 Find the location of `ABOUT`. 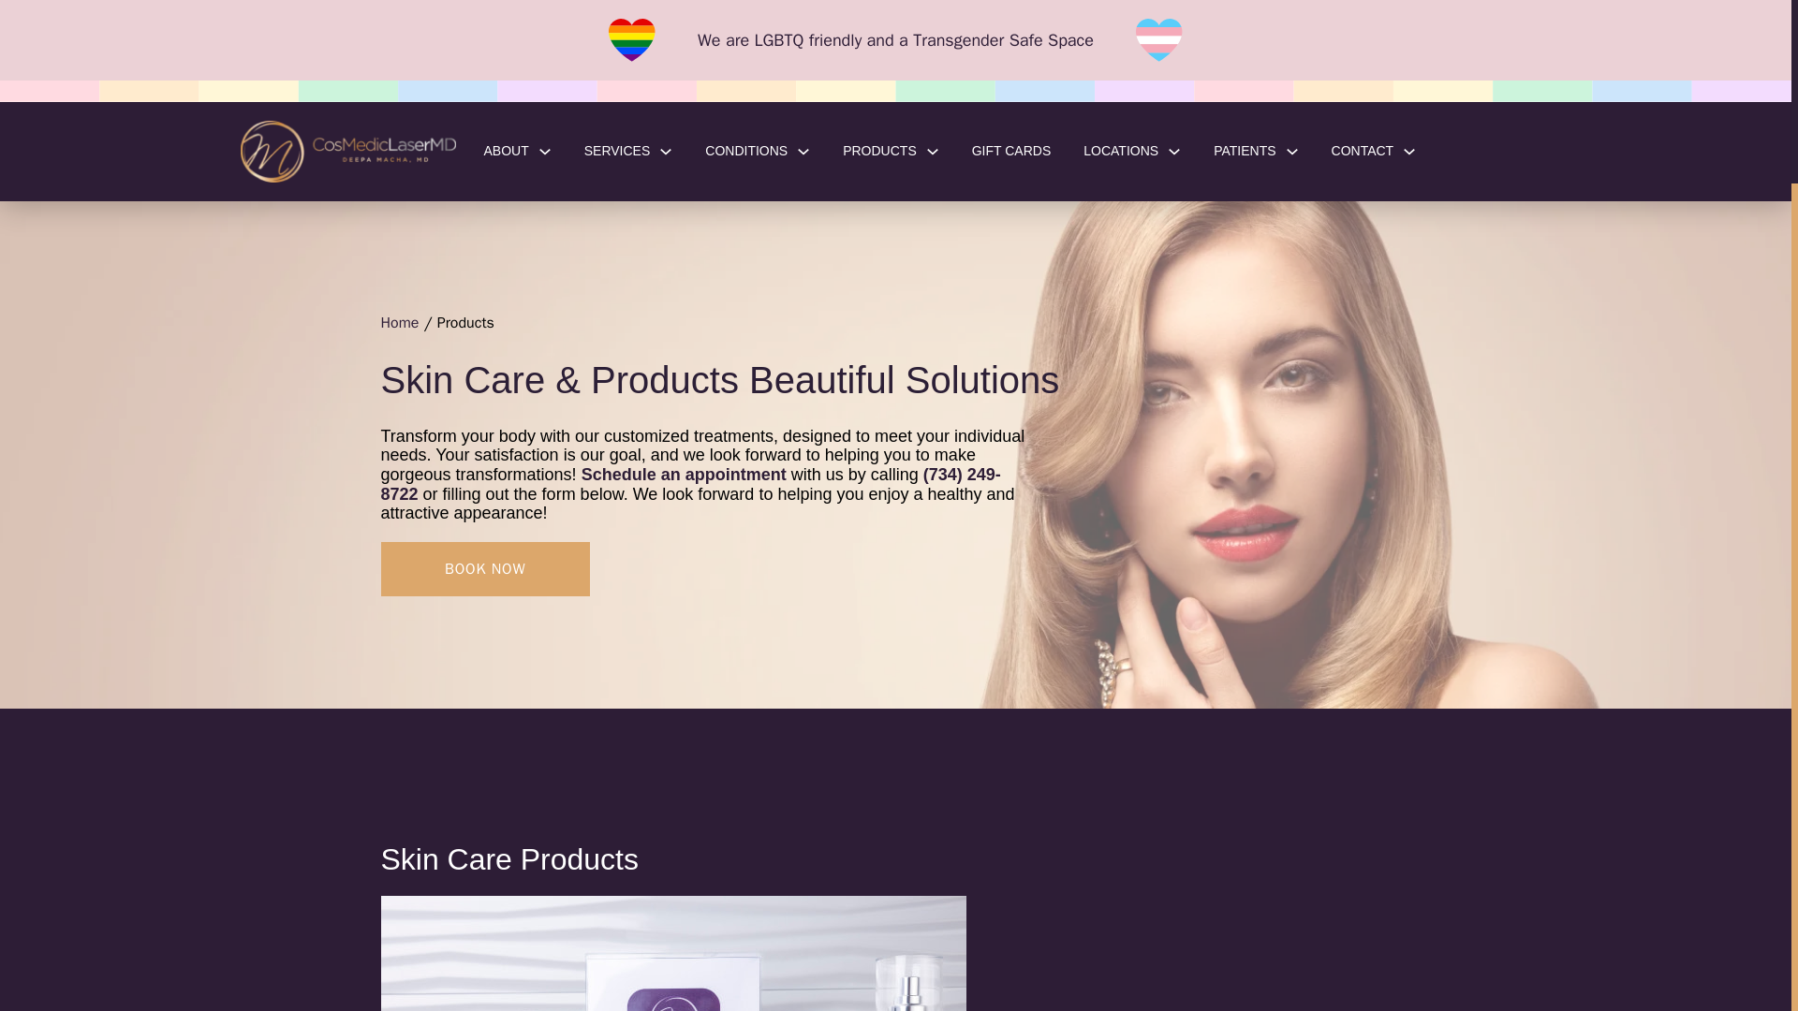

ABOUT is located at coordinates (506, 151).